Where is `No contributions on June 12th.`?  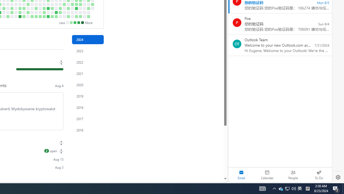 No contributions on June 12th. is located at coordinates (52, 4).